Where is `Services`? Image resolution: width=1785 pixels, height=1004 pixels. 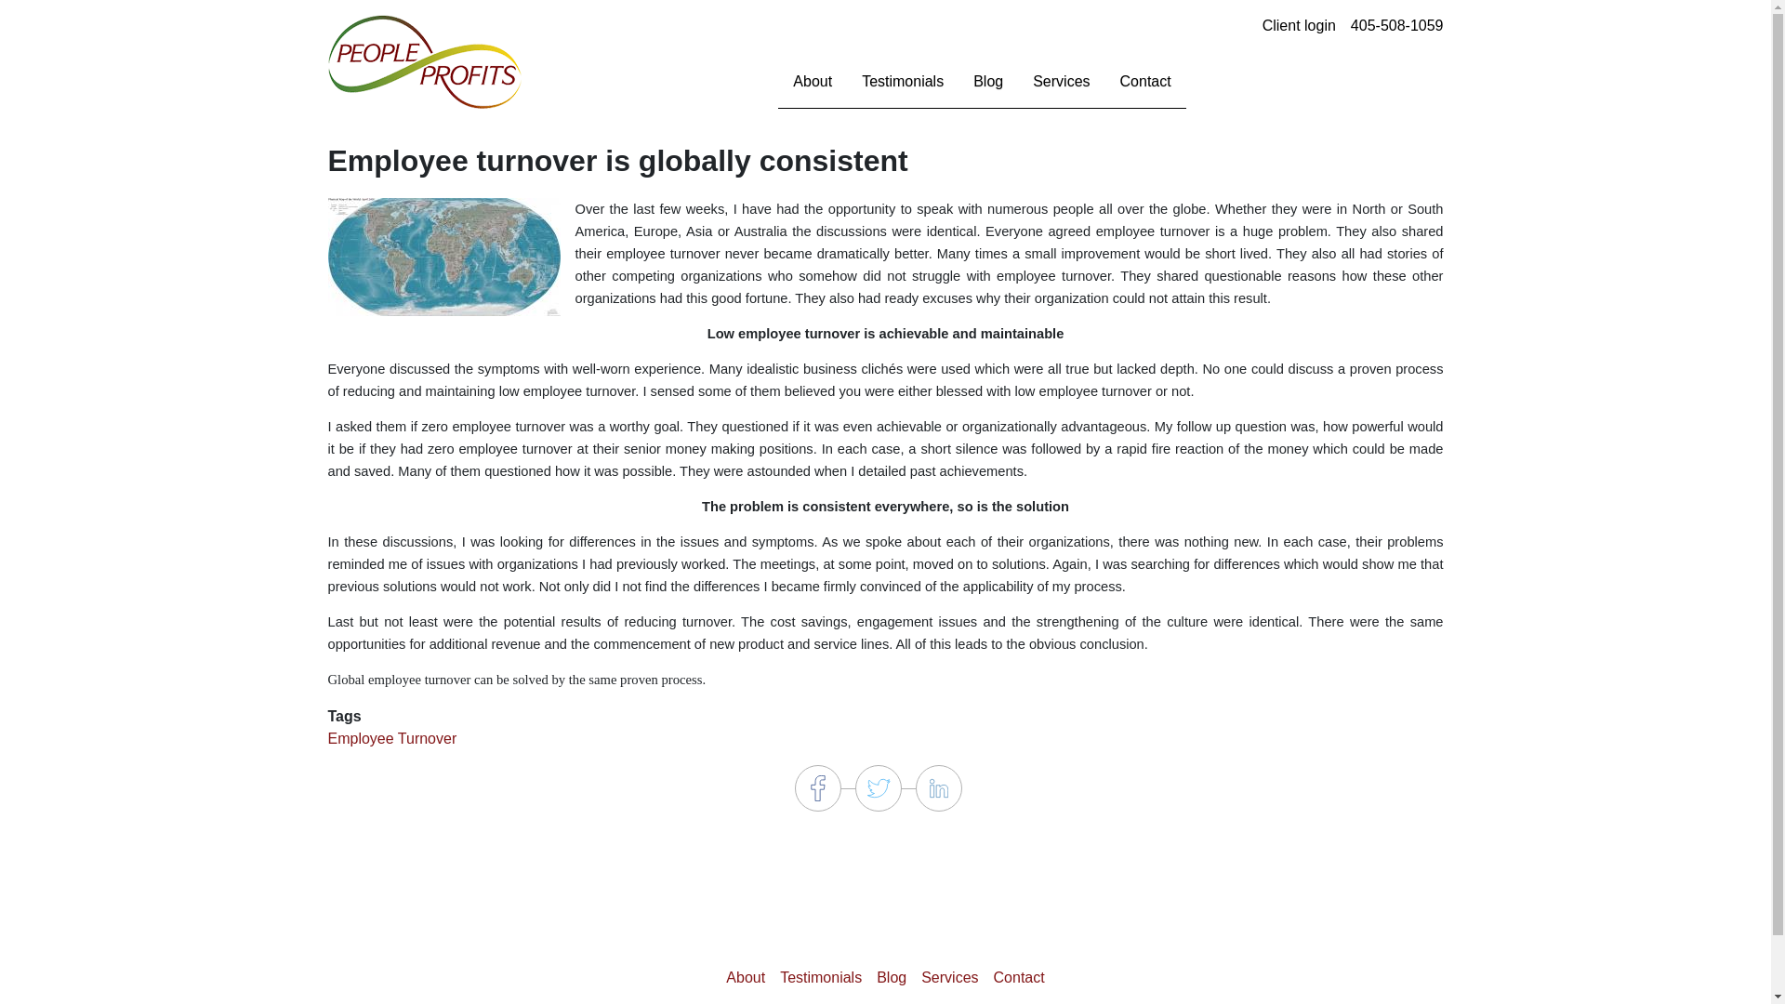
Services is located at coordinates (1061, 82).